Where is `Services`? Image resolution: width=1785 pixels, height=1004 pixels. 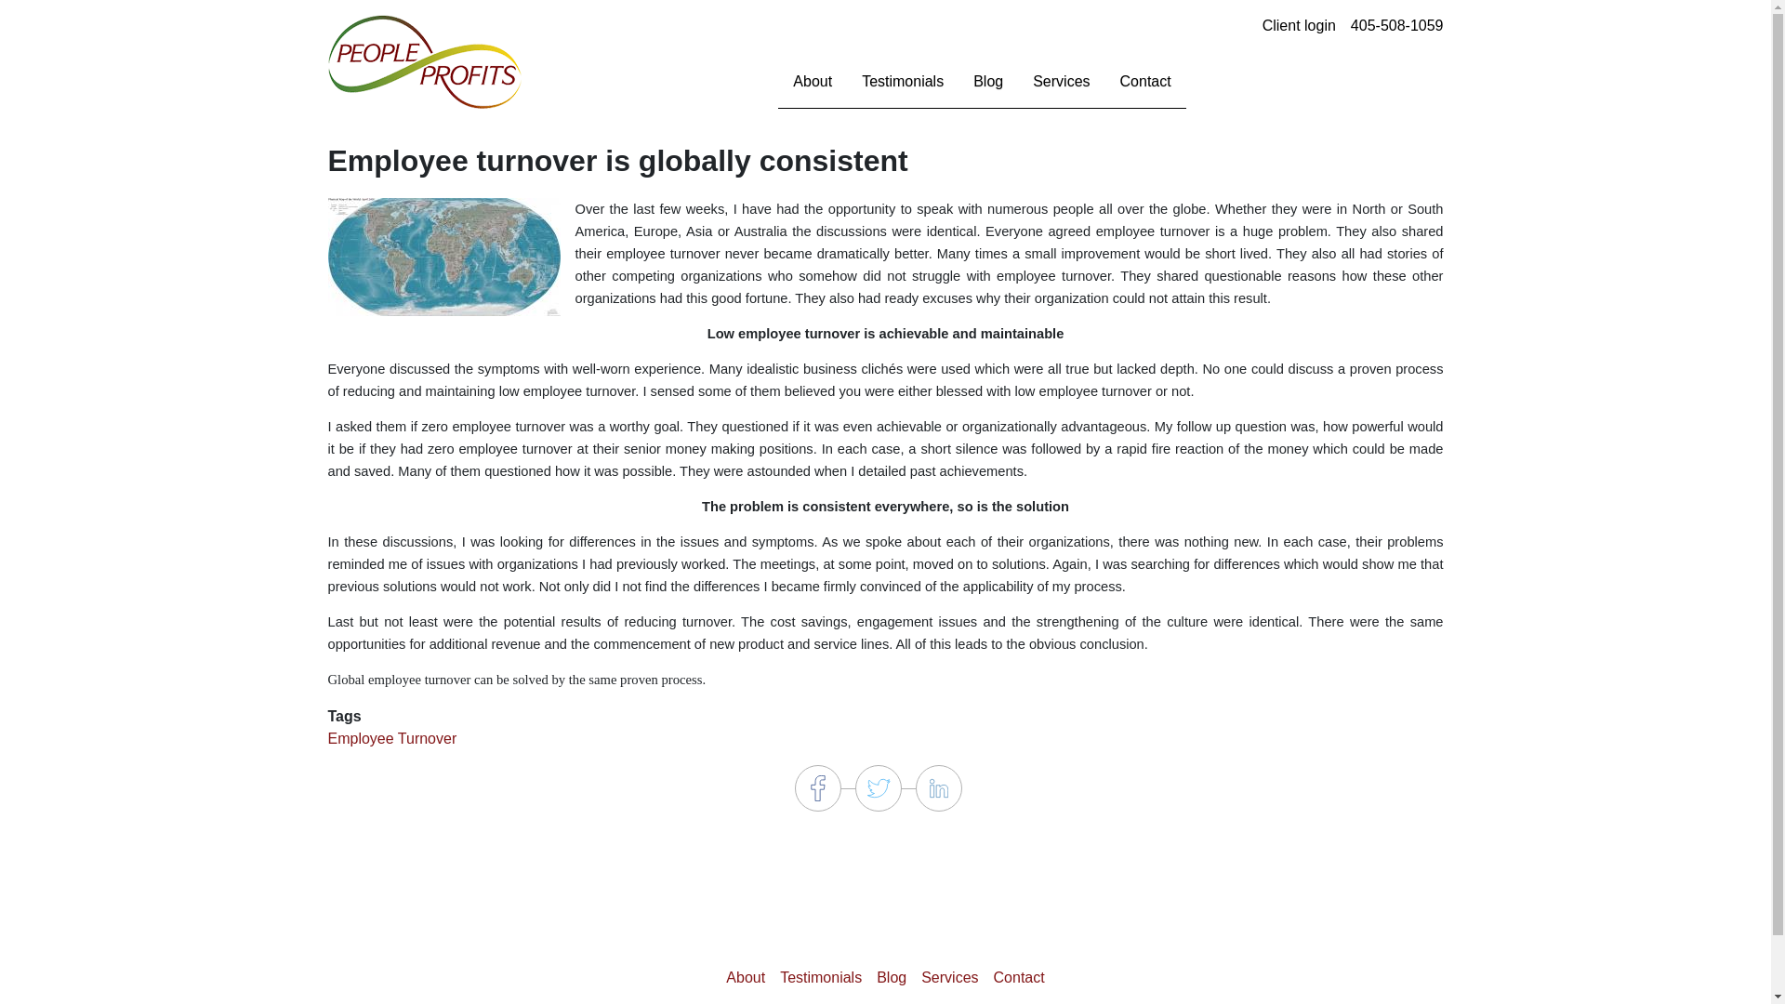
Services is located at coordinates (1061, 82).